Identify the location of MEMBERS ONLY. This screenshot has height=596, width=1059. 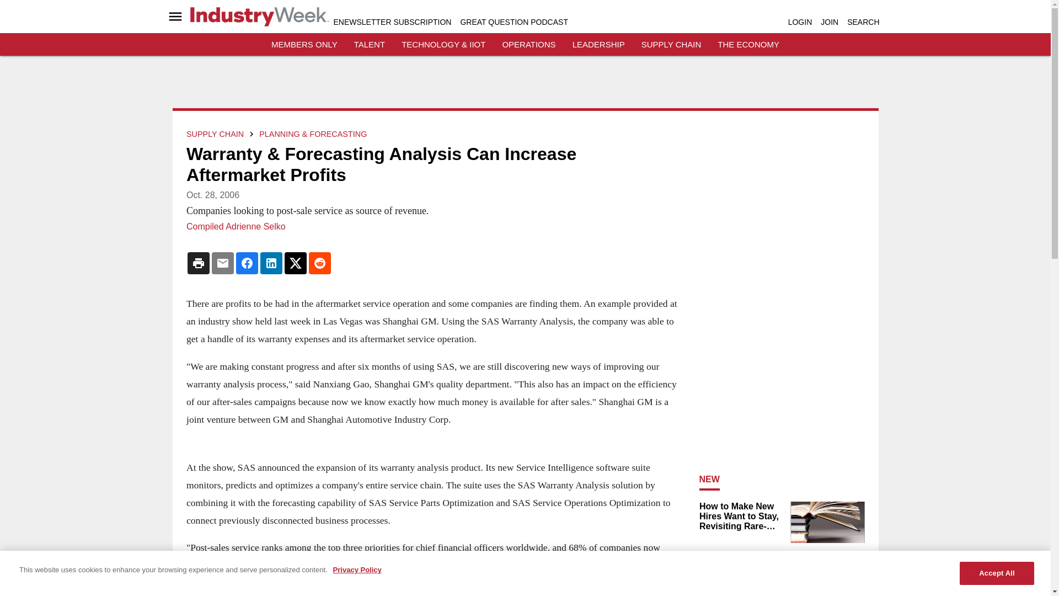
(304, 44).